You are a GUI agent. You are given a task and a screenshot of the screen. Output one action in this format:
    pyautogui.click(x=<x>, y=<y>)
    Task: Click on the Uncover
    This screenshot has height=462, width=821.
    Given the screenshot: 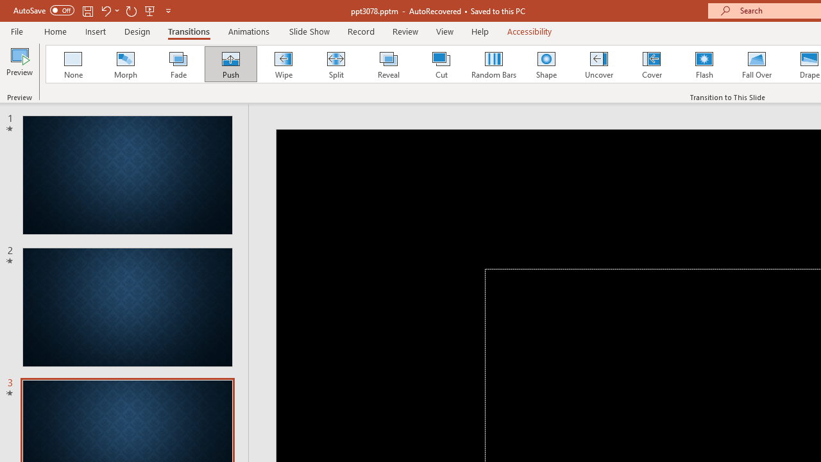 What is the action you would take?
    pyautogui.click(x=599, y=64)
    